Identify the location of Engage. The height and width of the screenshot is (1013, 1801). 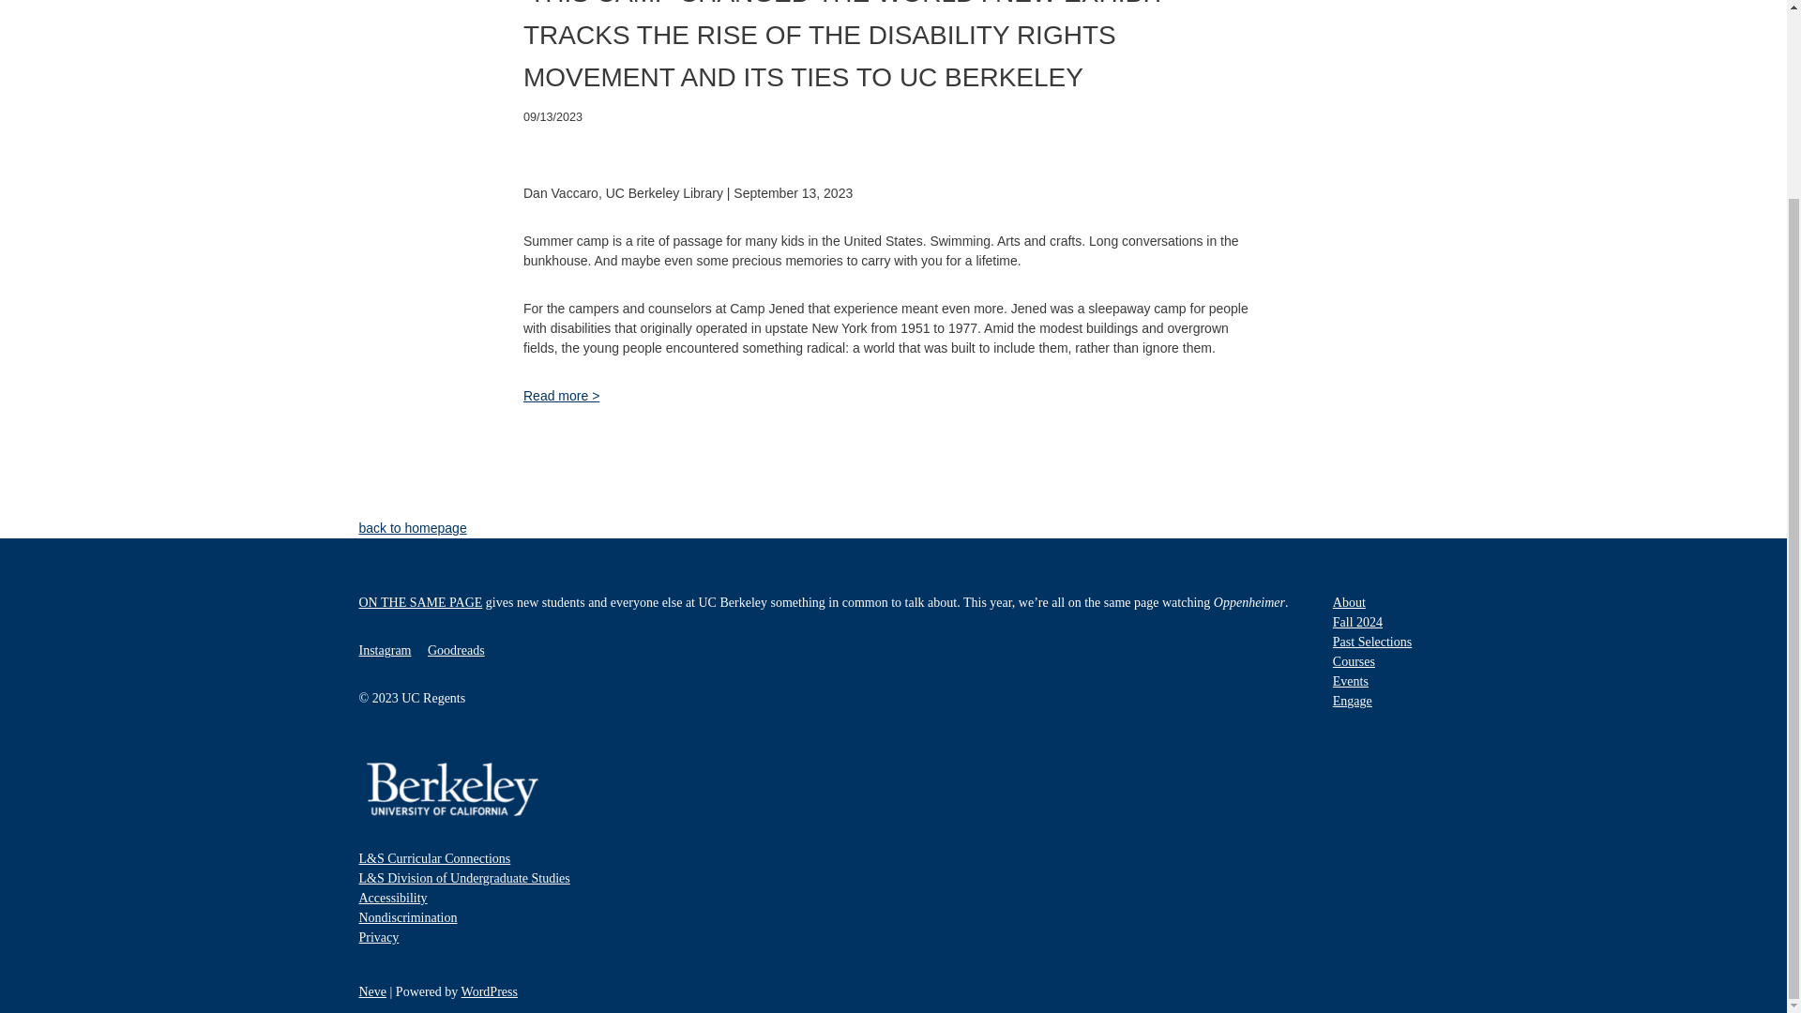
(1353, 700).